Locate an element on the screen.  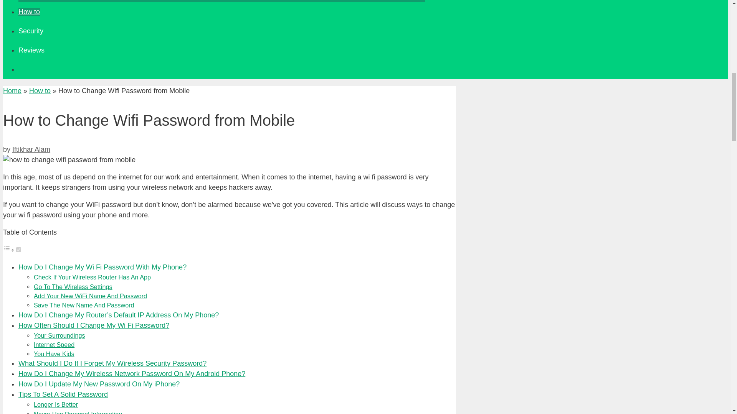
What Should I Do If I Forget My Wireless Security Password? is located at coordinates (112, 363).